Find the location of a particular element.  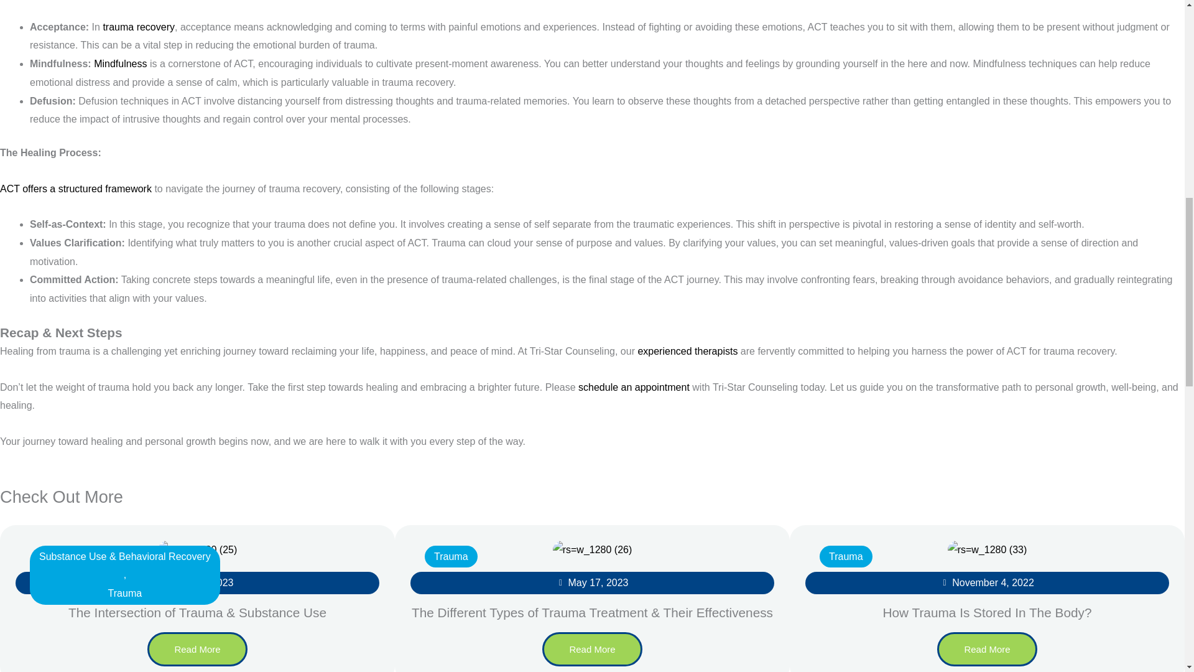

schedule an appointment is located at coordinates (634, 387).